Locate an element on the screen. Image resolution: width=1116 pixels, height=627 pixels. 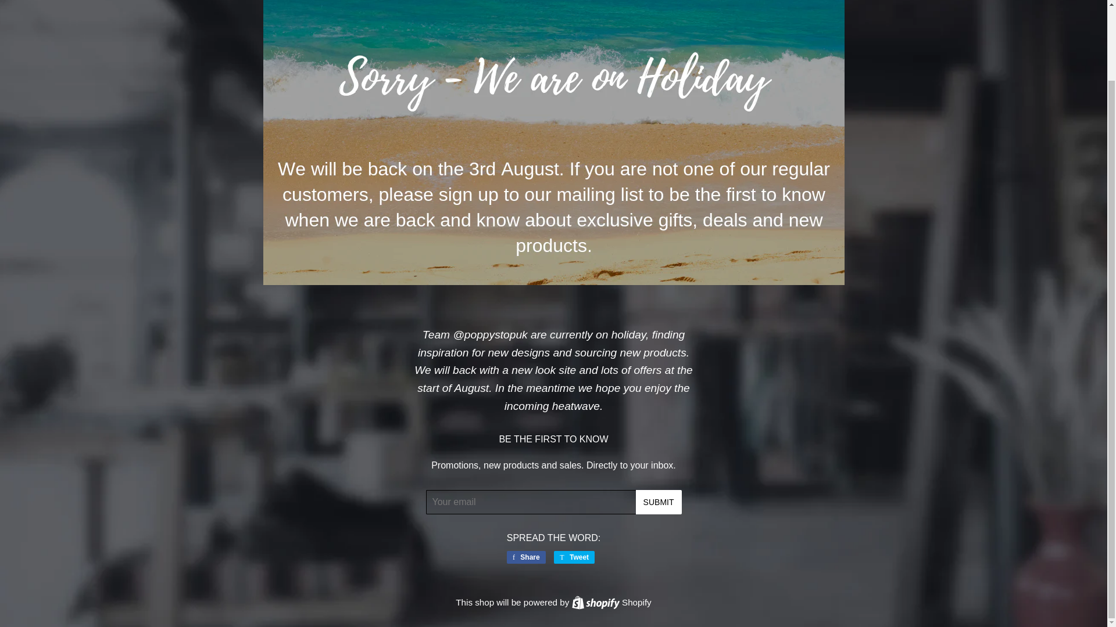
Tweet on Twitter is located at coordinates (525, 557).